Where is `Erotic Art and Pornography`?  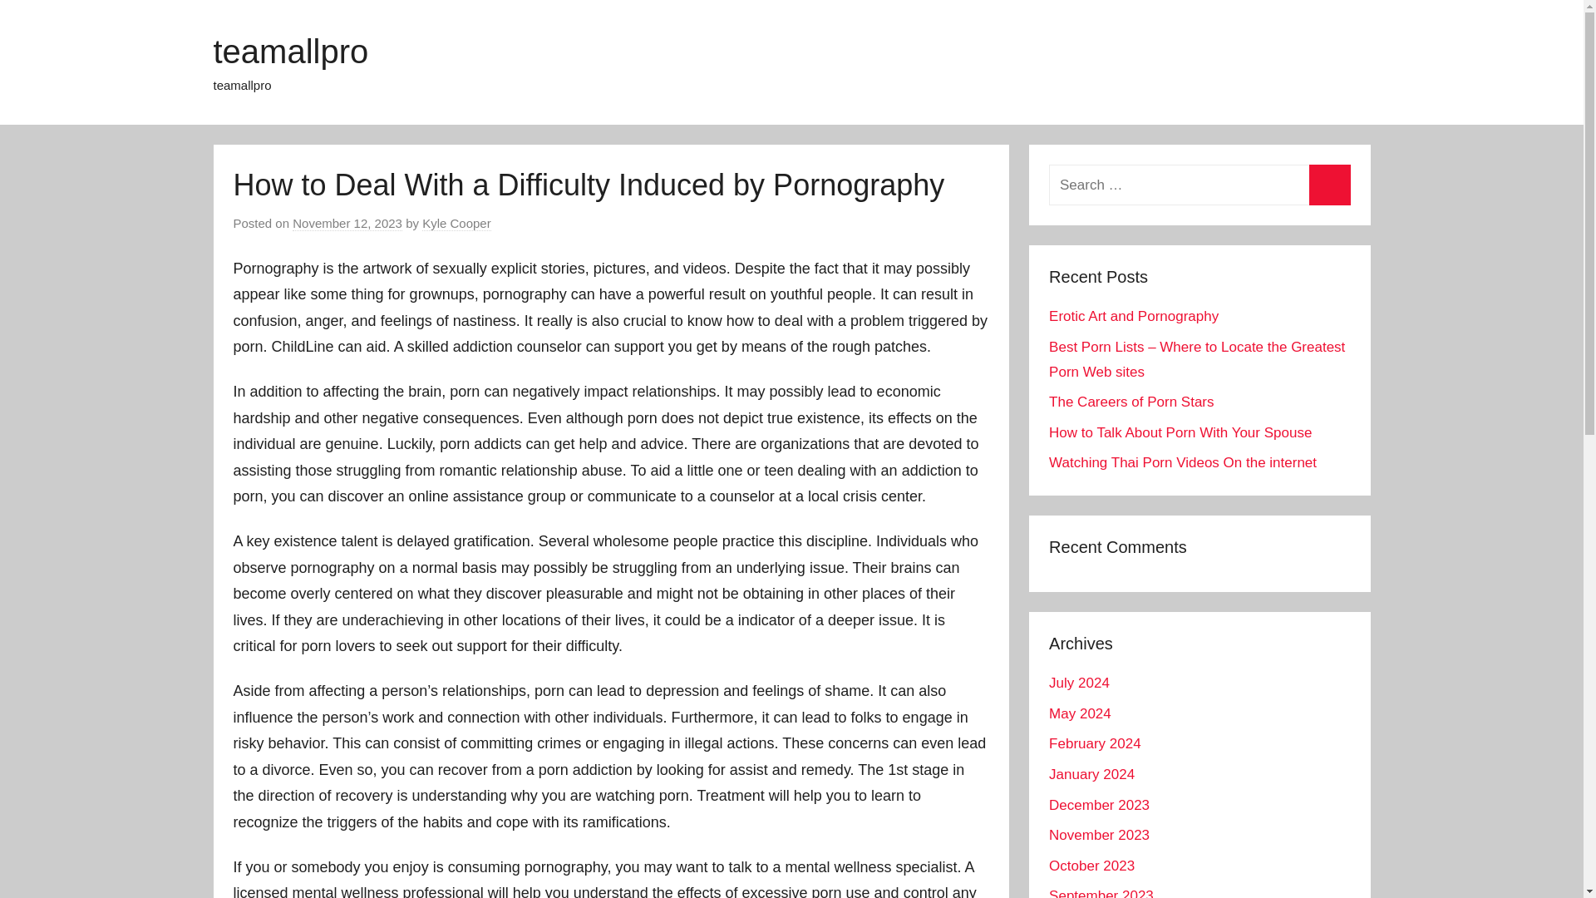
Erotic Art and Pornography is located at coordinates (1134, 316).